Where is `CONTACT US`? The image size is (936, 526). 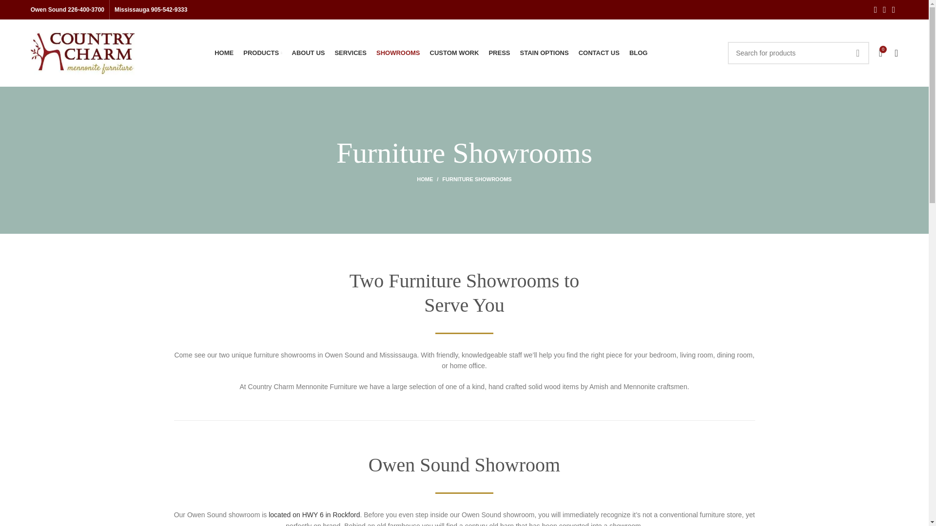
CONTACT US is located at coordinates (599, 53).